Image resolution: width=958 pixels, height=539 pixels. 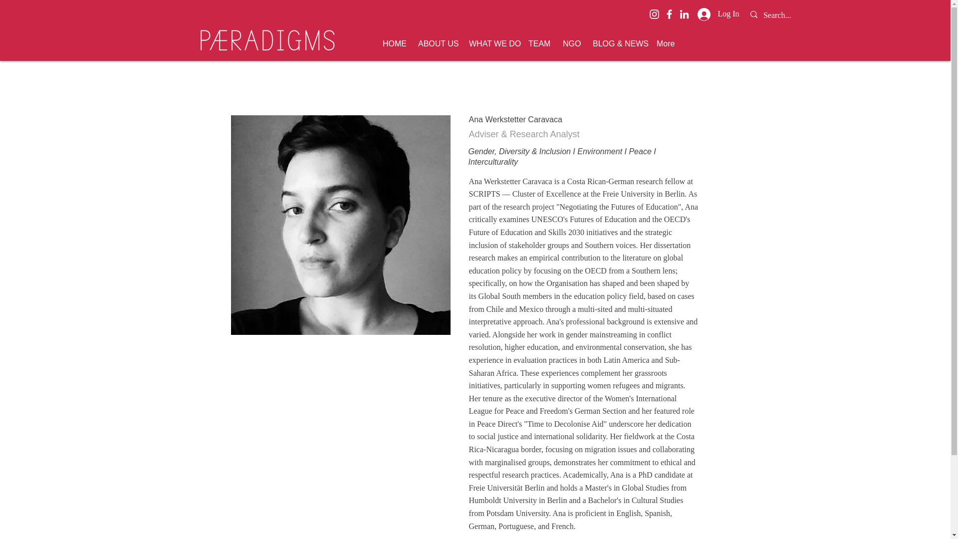 What do you see at coordinates (436, 44) in the screenshot?
I see `ABOUT US` at bounding box center [436, 44].